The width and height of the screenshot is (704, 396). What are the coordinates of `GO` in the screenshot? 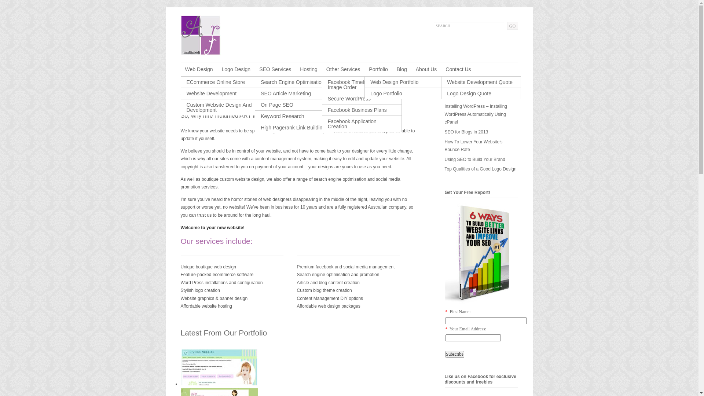 It's located at (512, 26).